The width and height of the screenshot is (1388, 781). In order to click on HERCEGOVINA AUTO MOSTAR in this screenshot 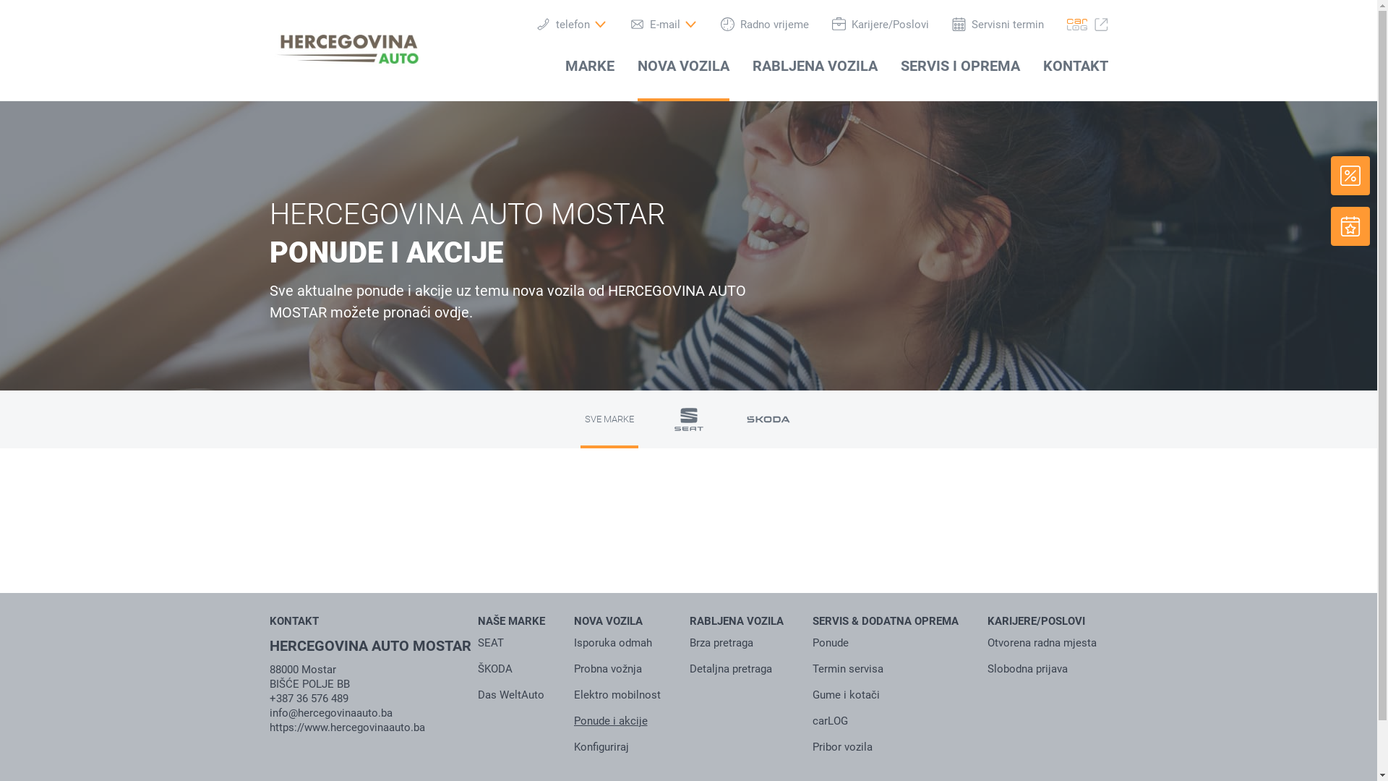, I will do `click(370, 657)`.